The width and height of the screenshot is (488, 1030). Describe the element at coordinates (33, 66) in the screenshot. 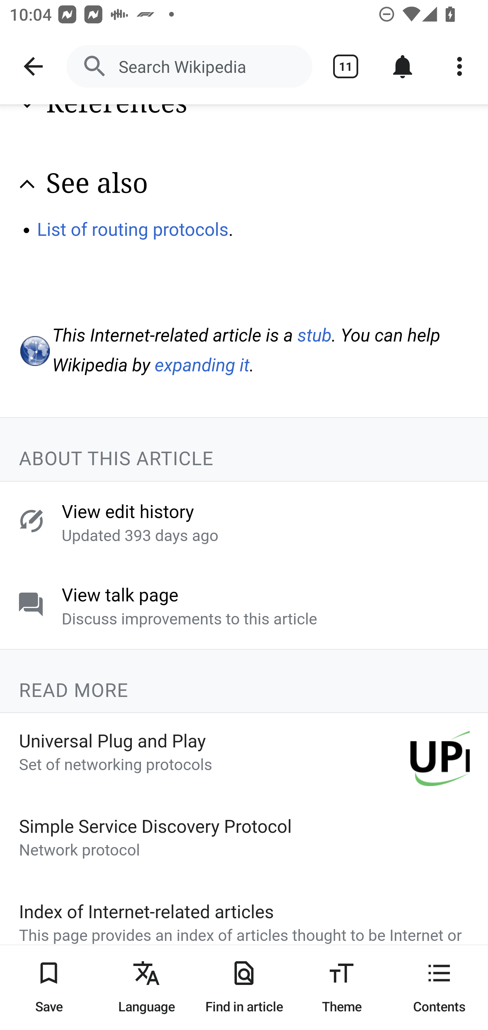

I see `Navigate up` at that location.